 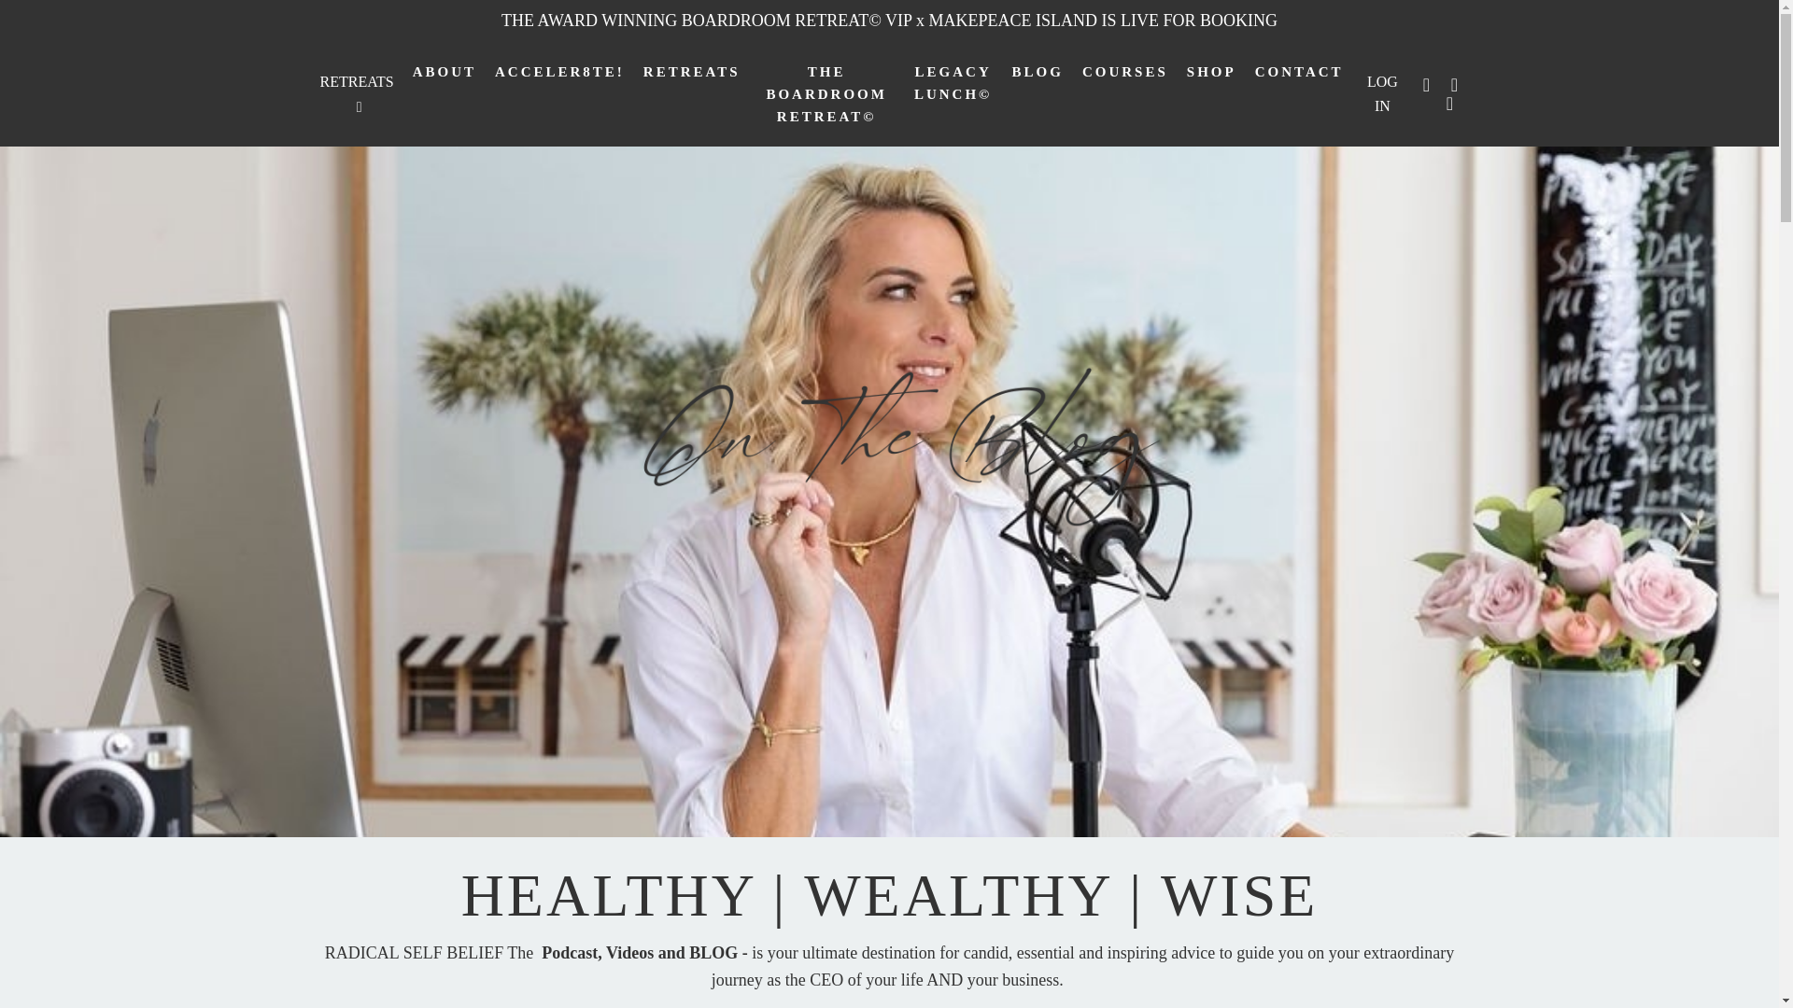 What do you see at coordinates (355, 93) in the screenshot?
I see `RETREATS` at bounding box center [355, 93].